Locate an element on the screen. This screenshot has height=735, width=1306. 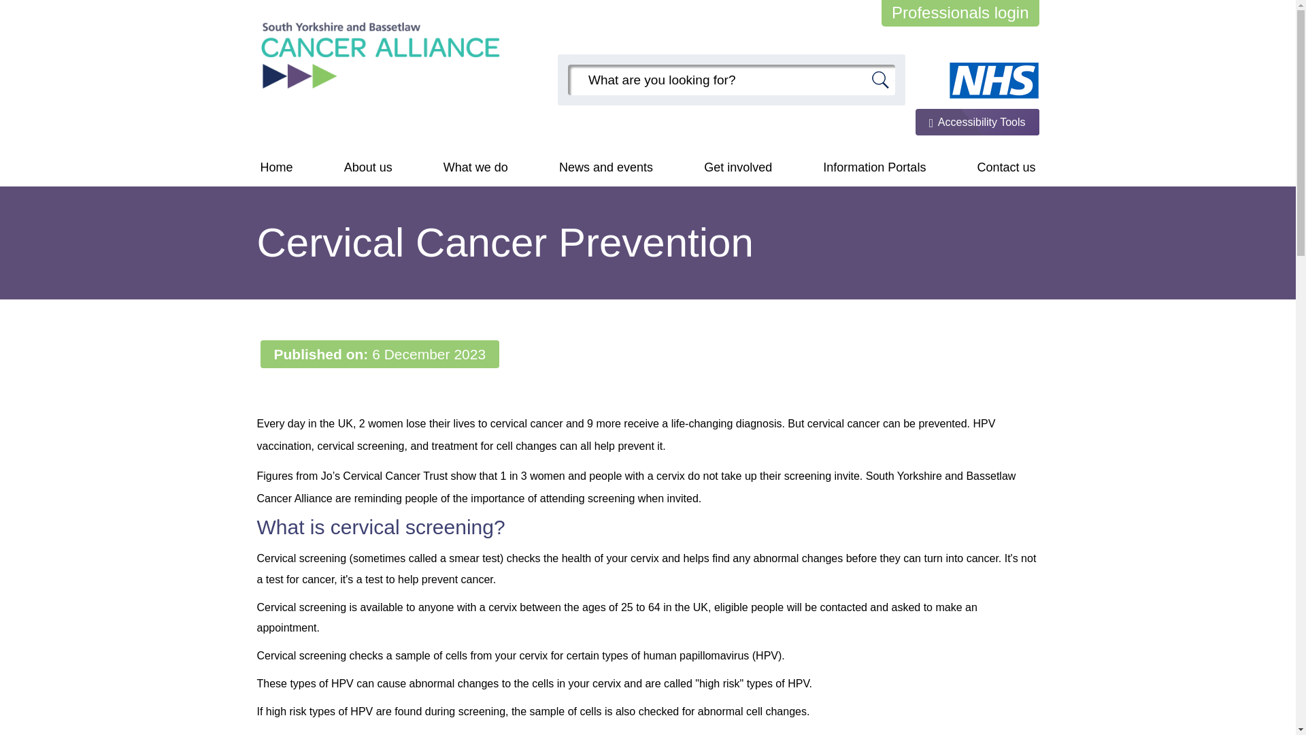
Accessibility Tools is located at coordinates (977, 121).